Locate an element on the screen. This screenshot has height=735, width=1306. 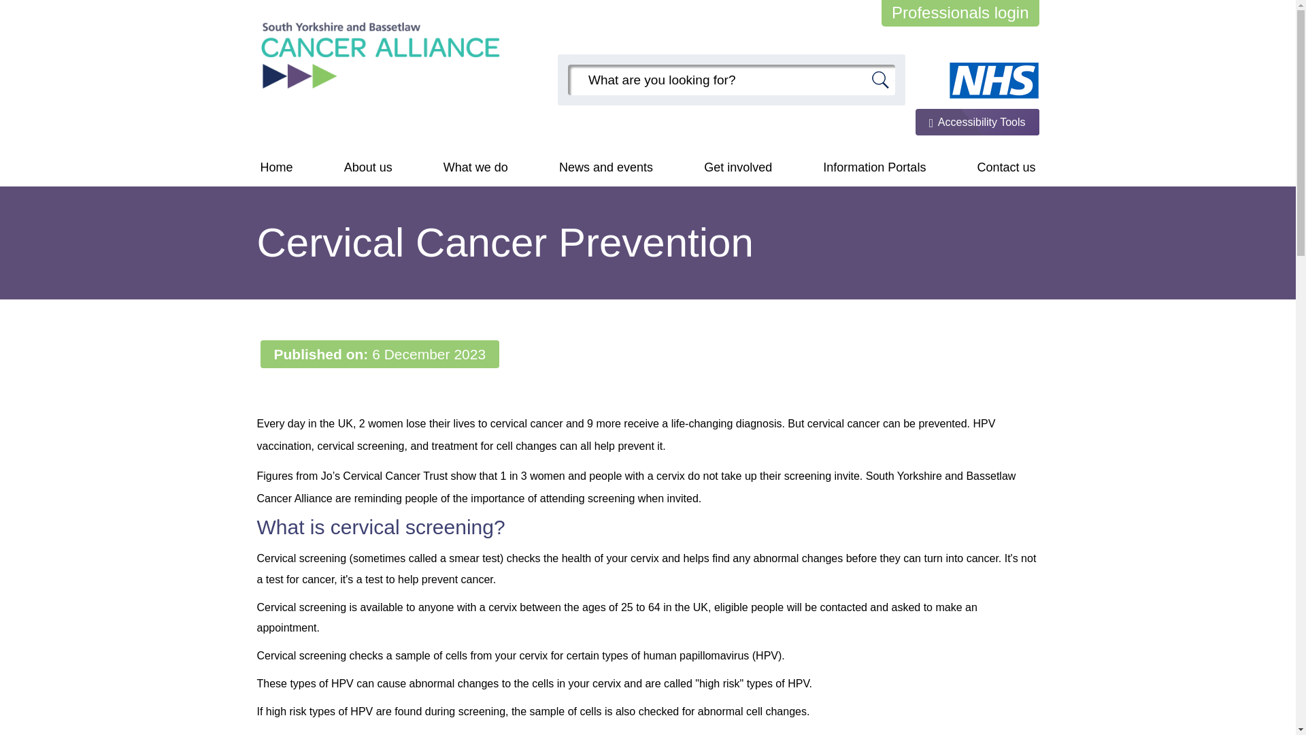
Accessibility Tools is located at coordinates (977, 121).